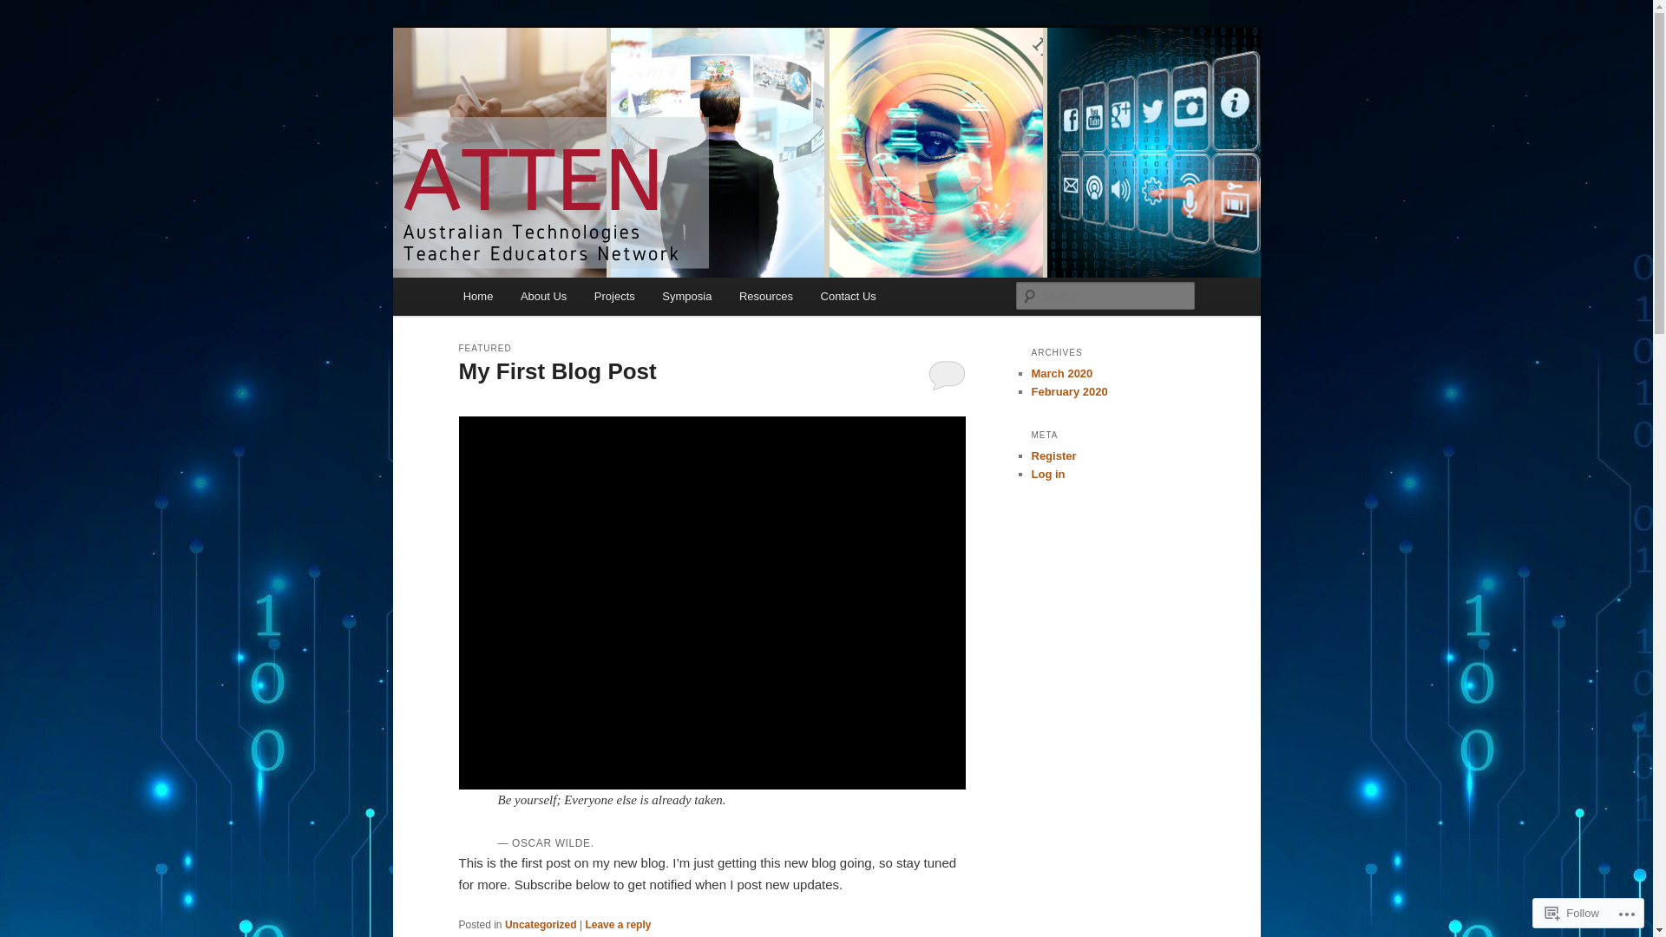 This screenshot has width=1666, height=937. What do you see at coordinates (557, 371) in the screenshot?
I see `My First Blog Post` at bounding box center [557, 371].